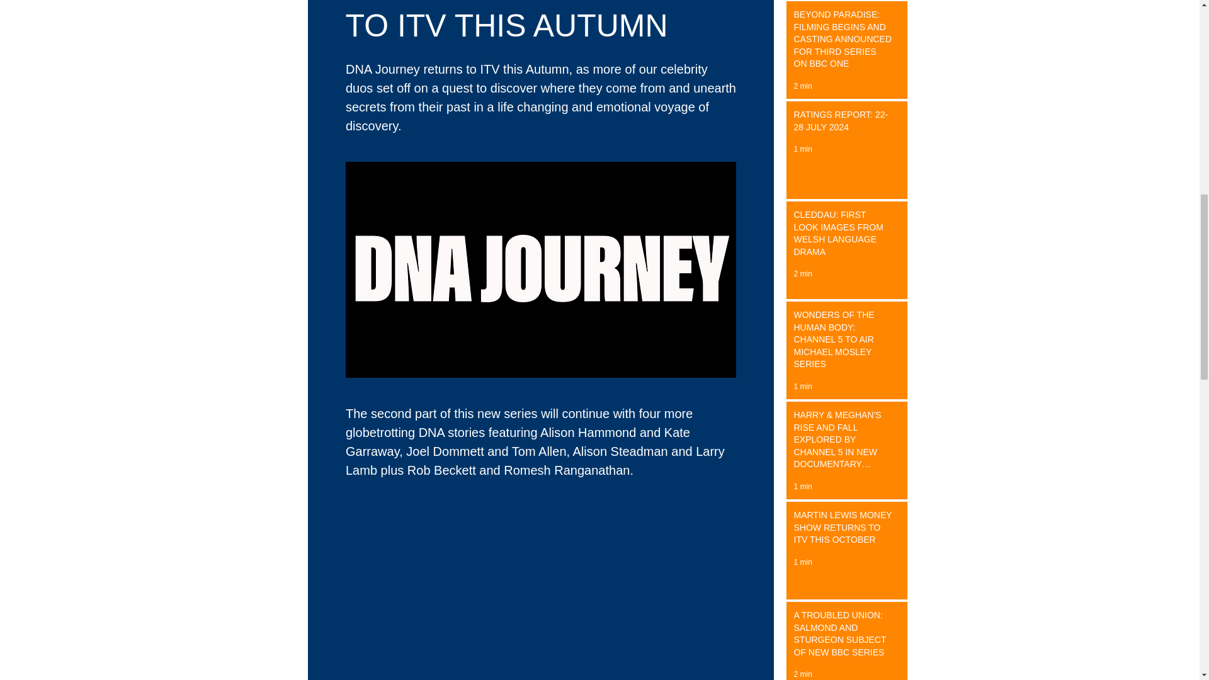  What do you see at coordinates (843, 123) in the screenshot?
I see `RATINGS REPORT: 22-28 JULY 2024` at bounding box center [843, 123].